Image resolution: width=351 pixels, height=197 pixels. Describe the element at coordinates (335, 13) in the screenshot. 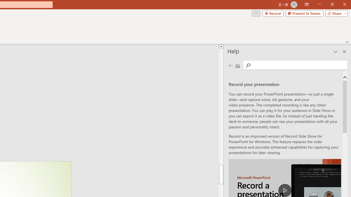

I see `Share` at that location.